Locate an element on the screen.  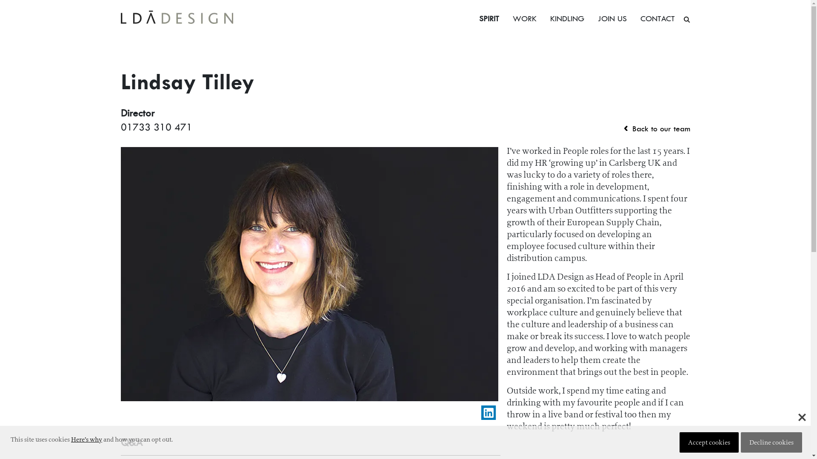
WORK is located at coordinates (524, 20).